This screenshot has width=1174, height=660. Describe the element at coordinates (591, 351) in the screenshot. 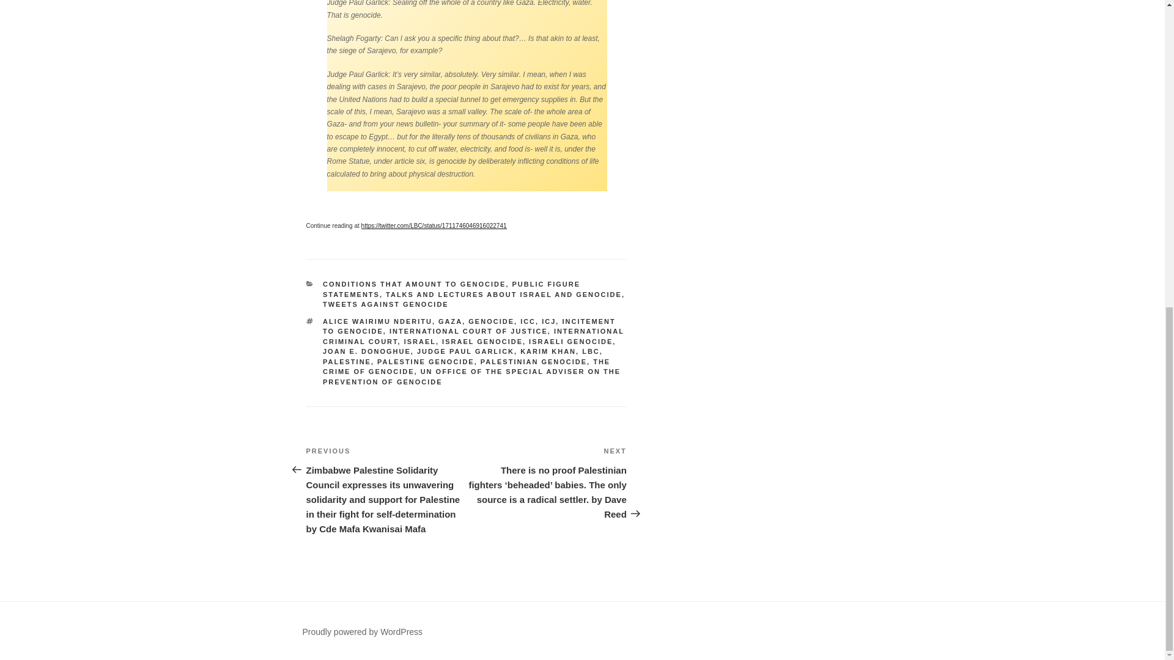

I see `LBC` at that location.